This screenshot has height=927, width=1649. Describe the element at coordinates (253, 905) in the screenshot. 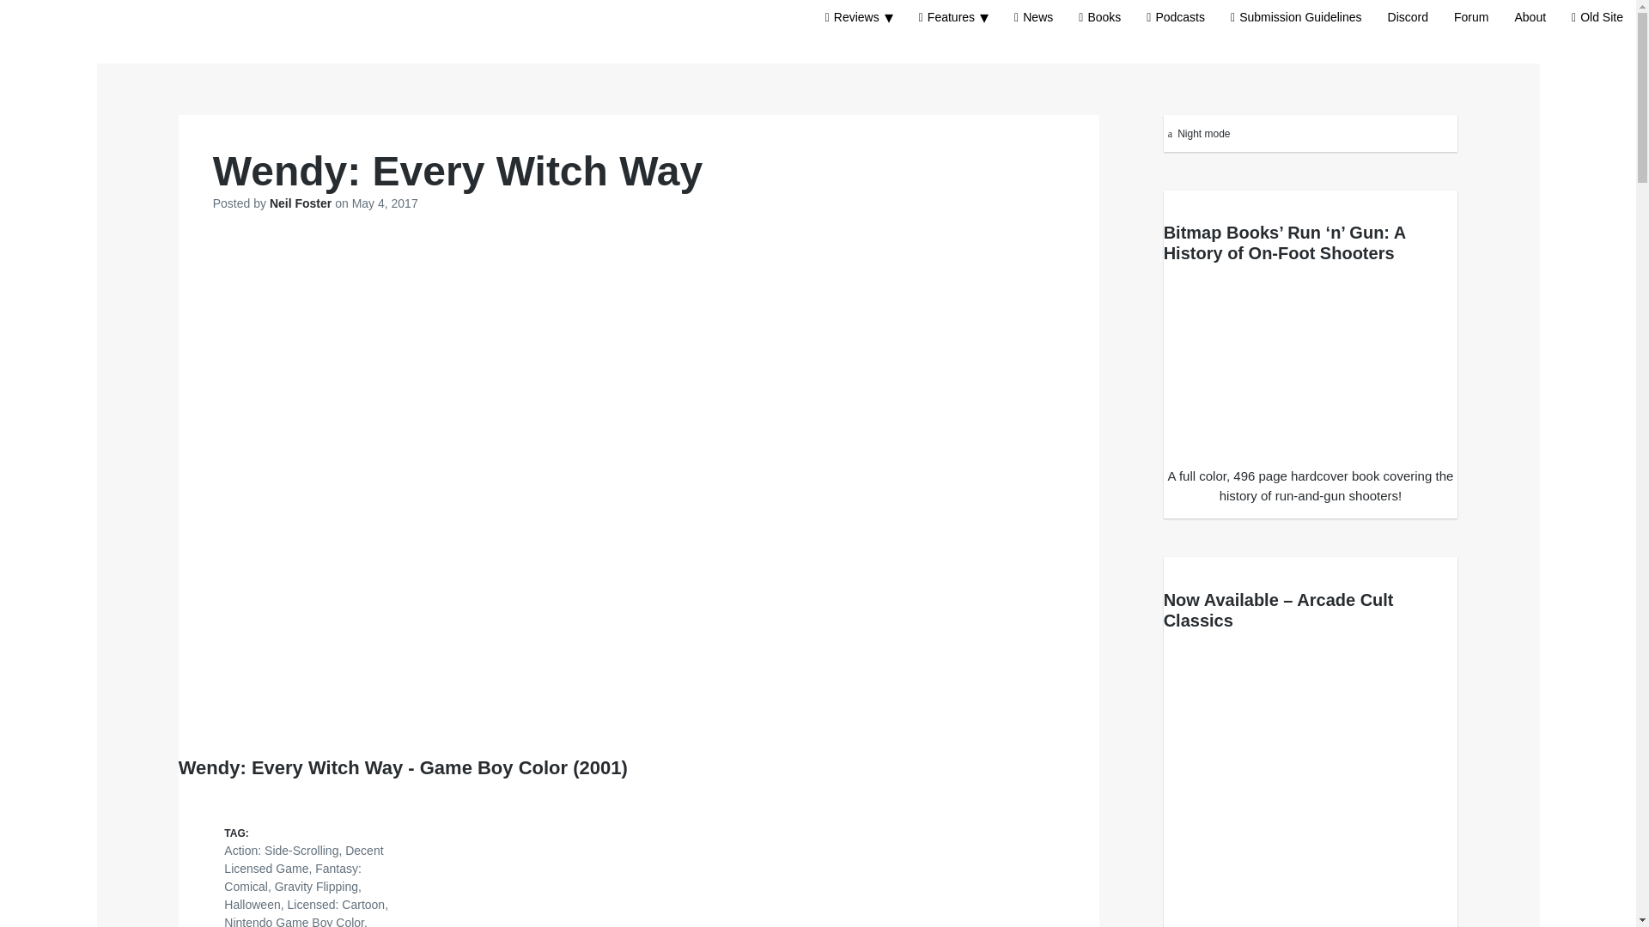

I see `Halloween` at that location.